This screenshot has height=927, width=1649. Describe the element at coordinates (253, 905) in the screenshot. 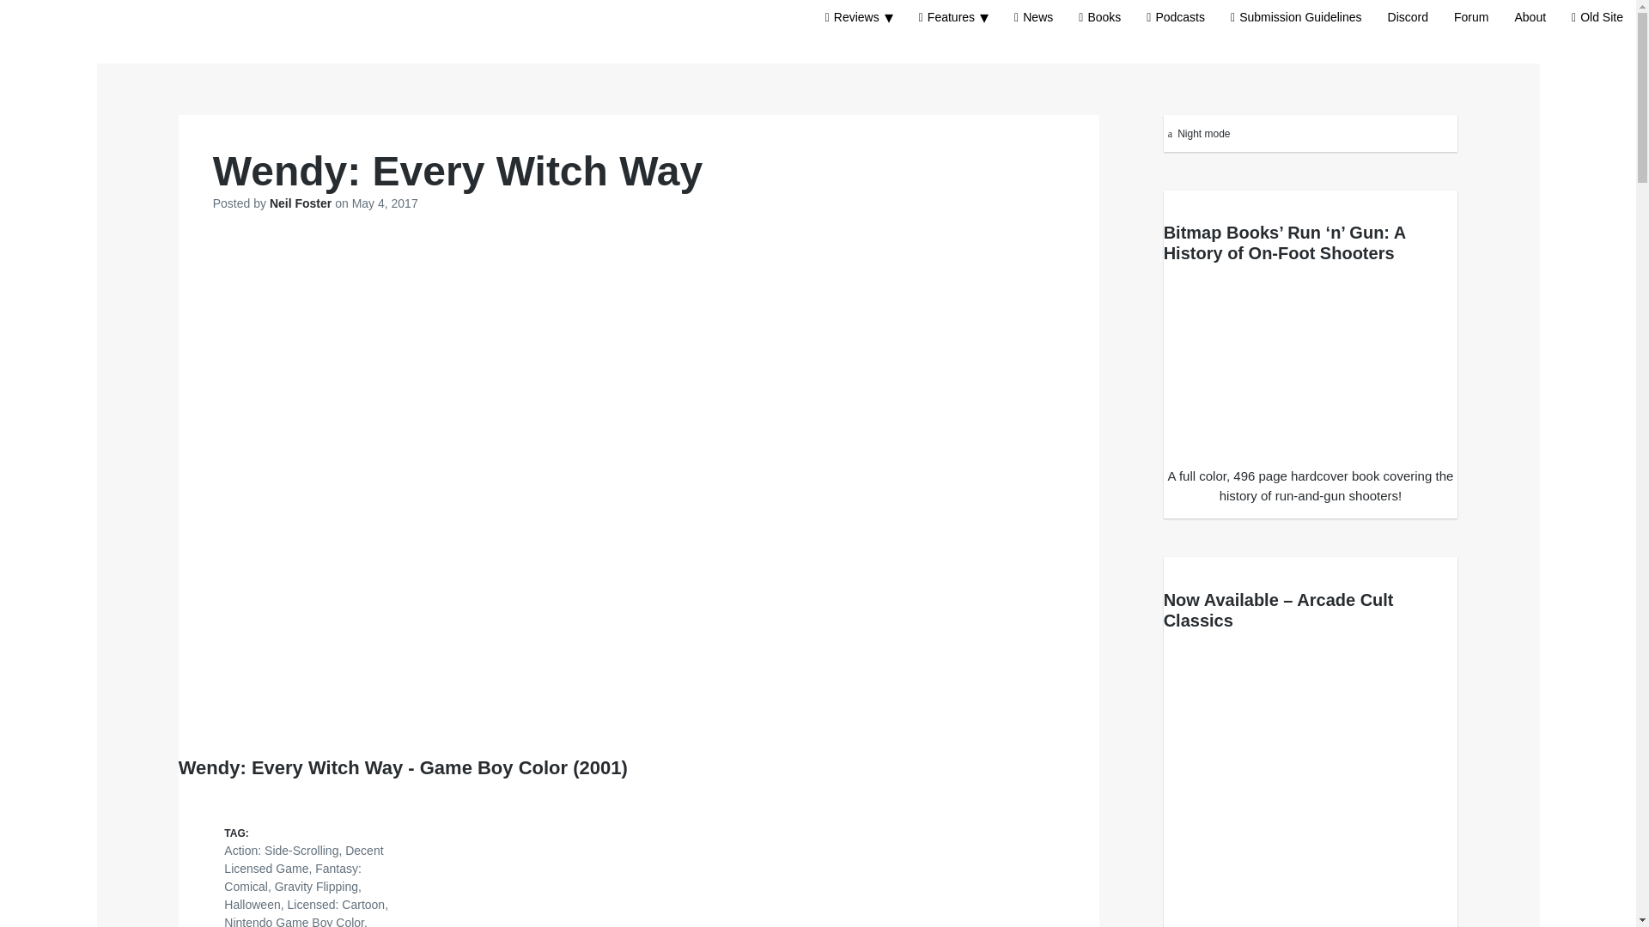

I see `Halloween` at that location.